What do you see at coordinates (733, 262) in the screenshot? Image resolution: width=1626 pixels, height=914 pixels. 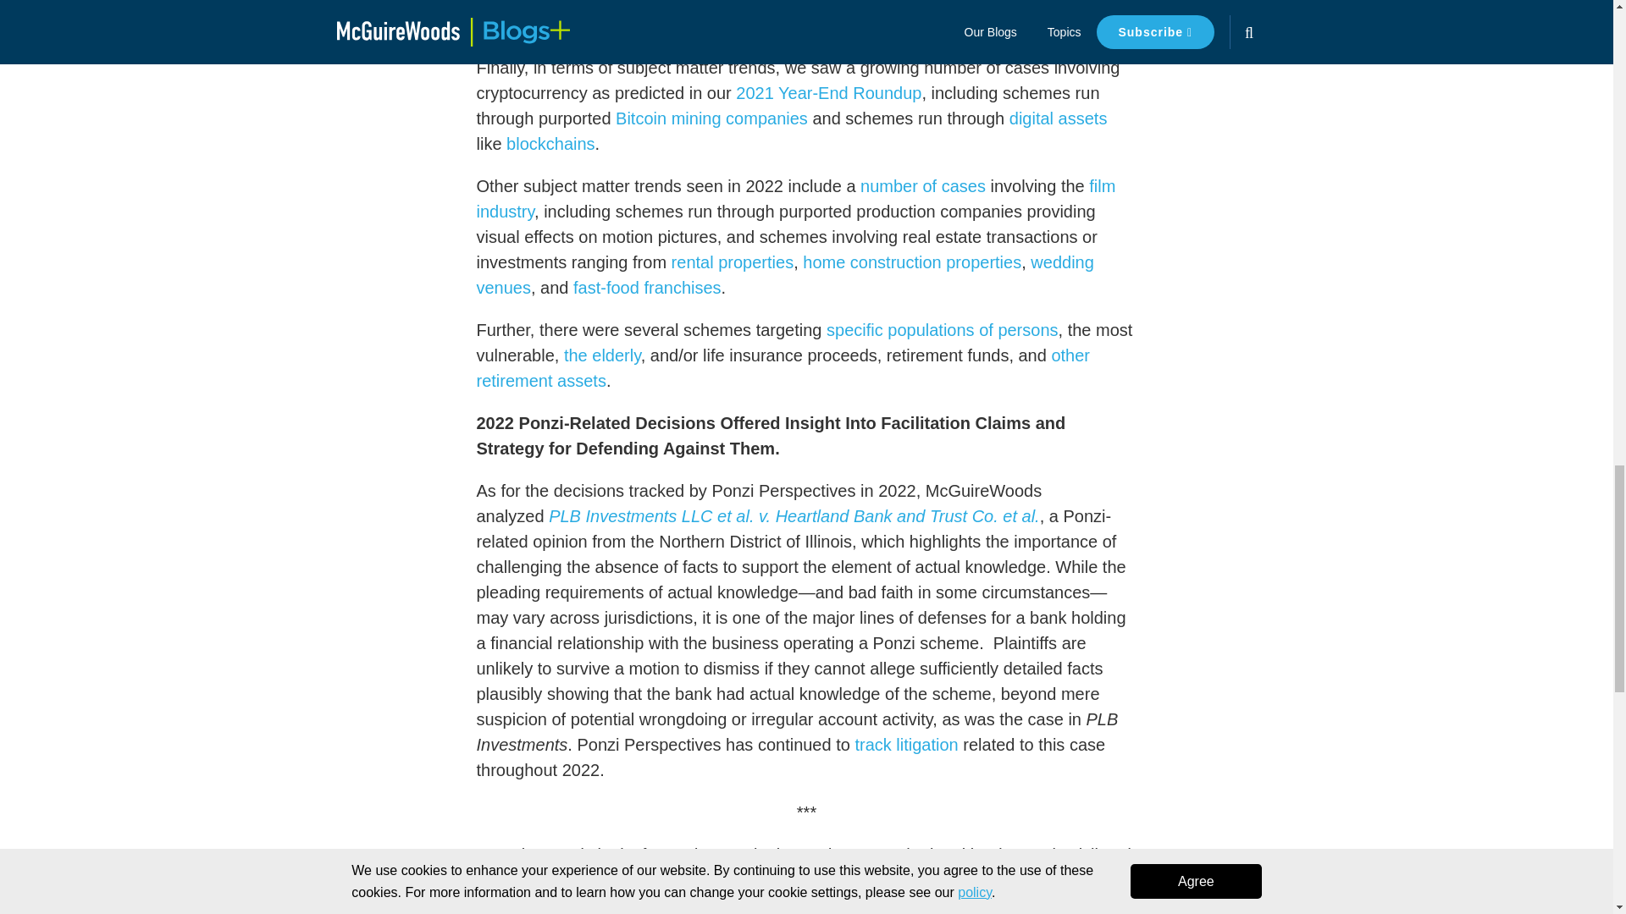 I see `rental properties` at bounding box center [733, 262].